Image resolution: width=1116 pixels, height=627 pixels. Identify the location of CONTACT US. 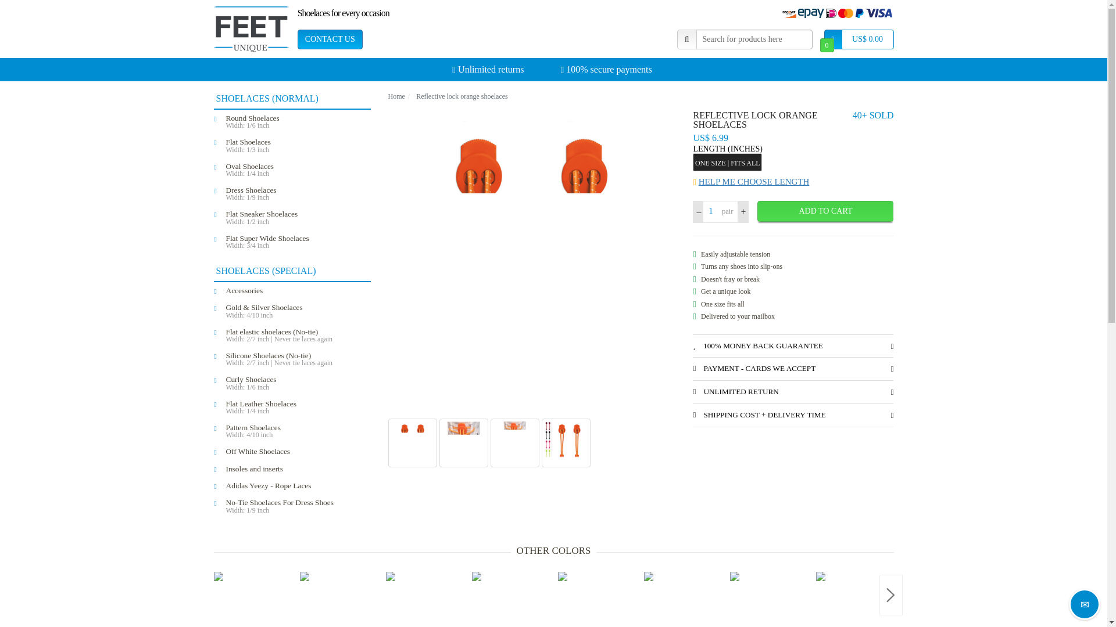
(330, 39).